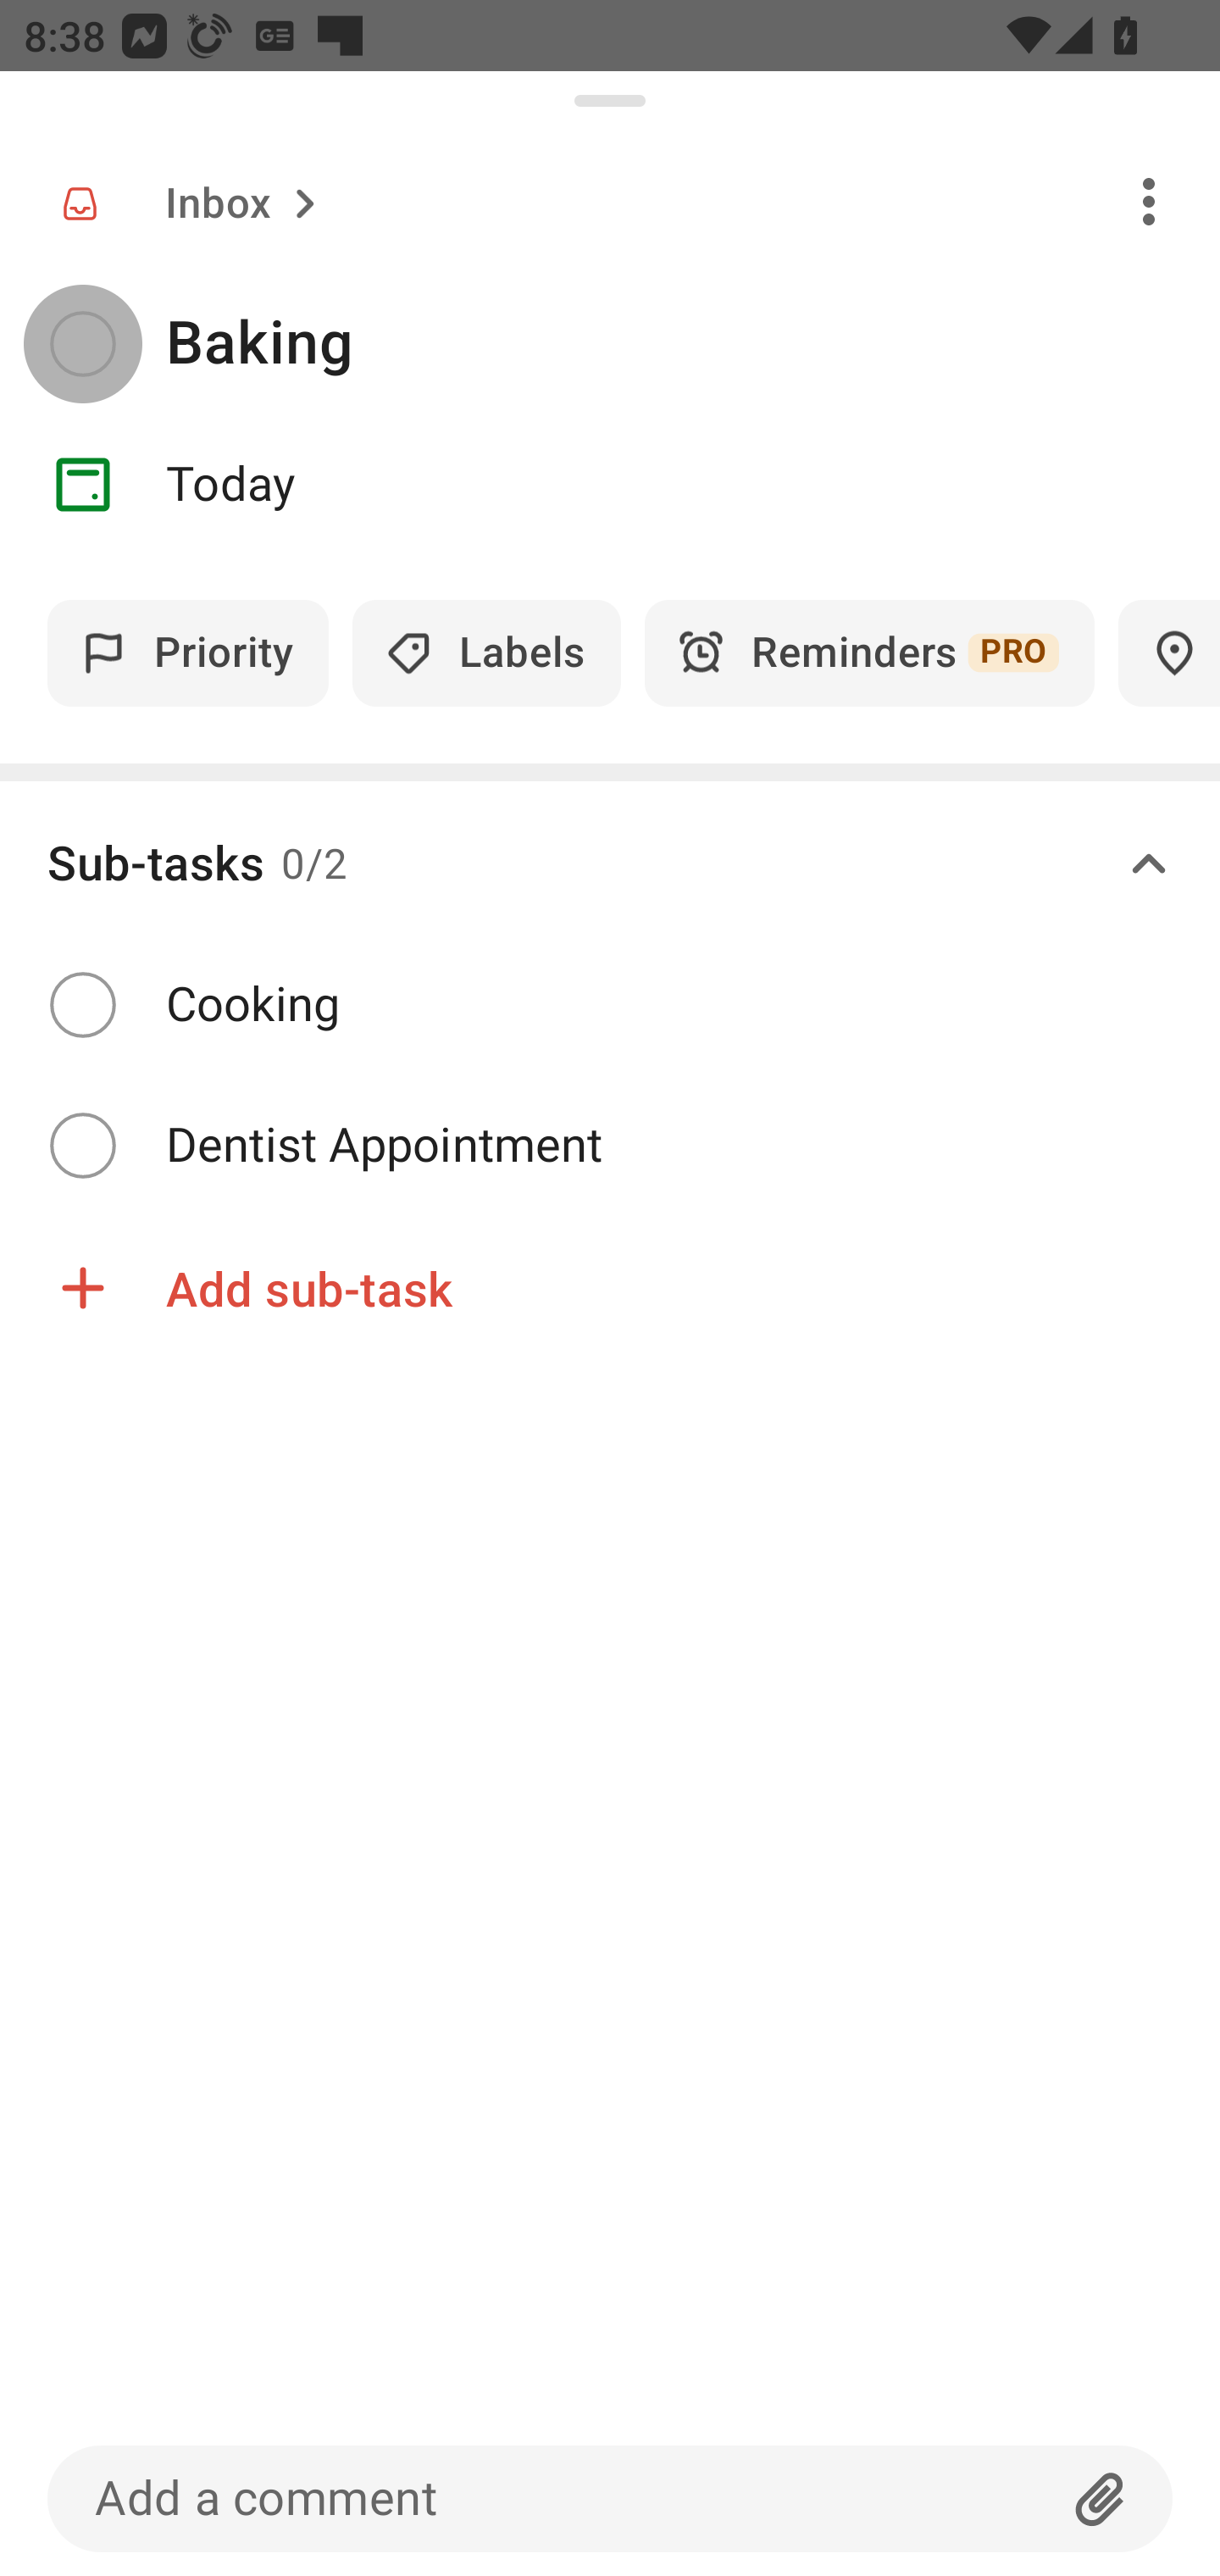  What do you see at coordinates (1149, 864) in the screenshot?
I see `Expand/collapse` at bounding box center [1149, 864].